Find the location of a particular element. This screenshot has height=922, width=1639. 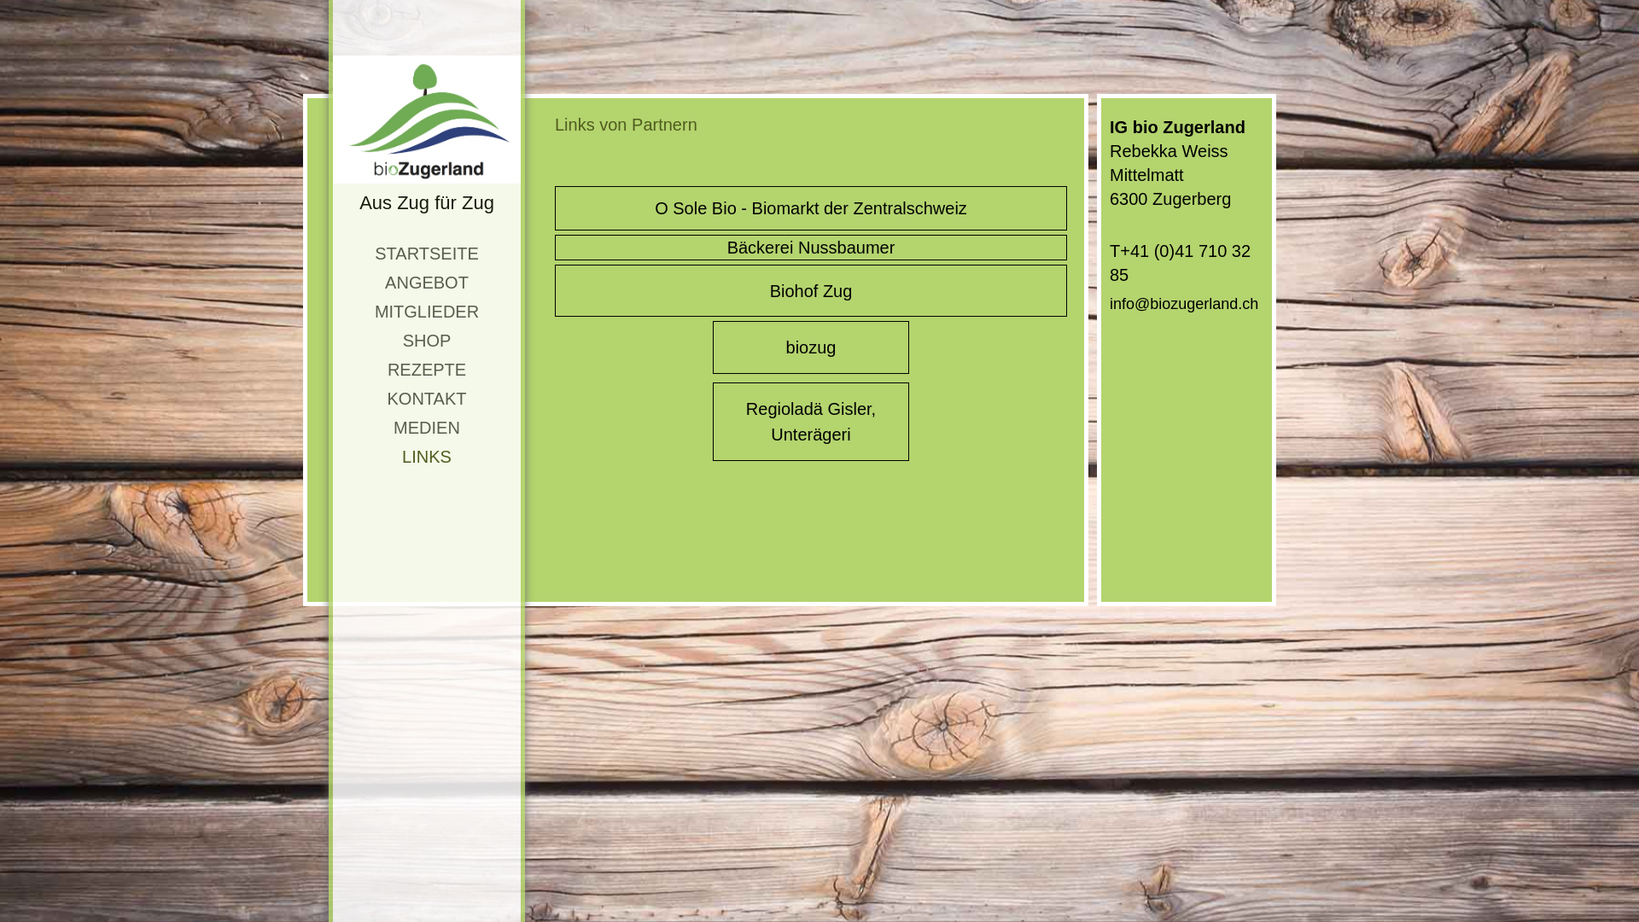

SHOP is located at coordinates (427, 341).